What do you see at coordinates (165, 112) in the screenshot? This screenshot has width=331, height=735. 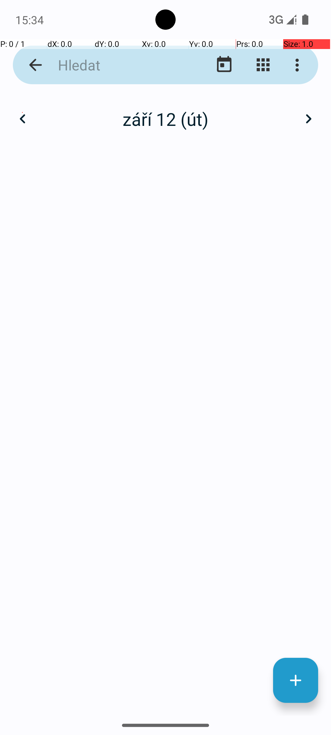 I see `září` at bounding box center [165, 112].